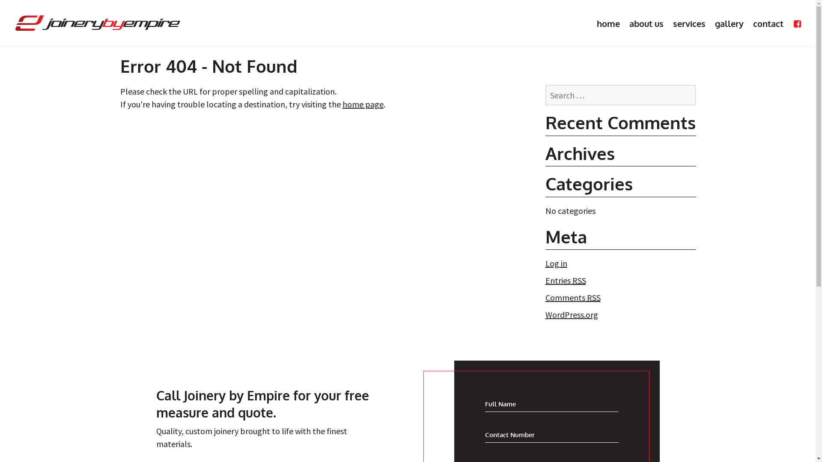 This screenshot has height=462, width=822. Describe the element at coordinates (98, 23) in the screenshot. I see `Joinery By Empire` at that location.